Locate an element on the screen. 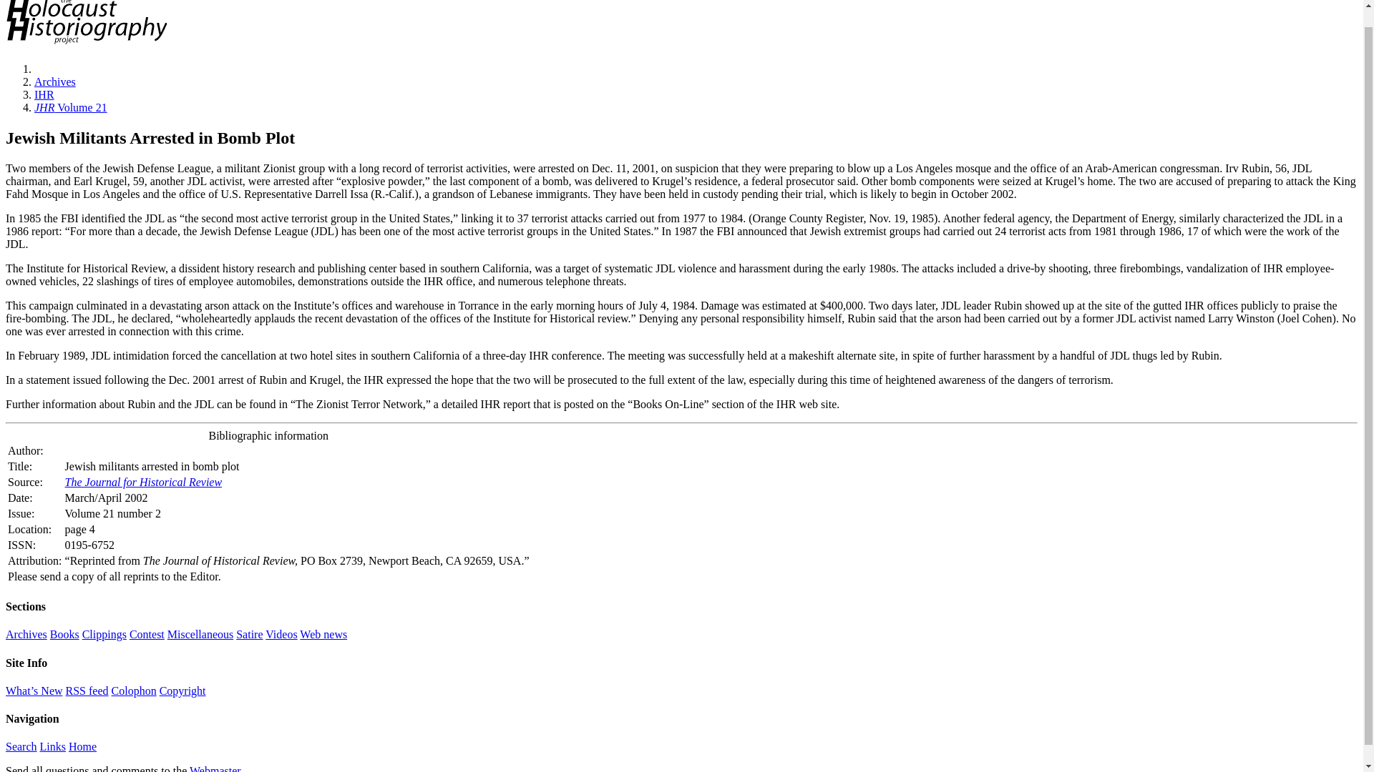 Image resolution: width=1374 pixels, height=772 pixels. Archives is located at coordinates (26, 635).